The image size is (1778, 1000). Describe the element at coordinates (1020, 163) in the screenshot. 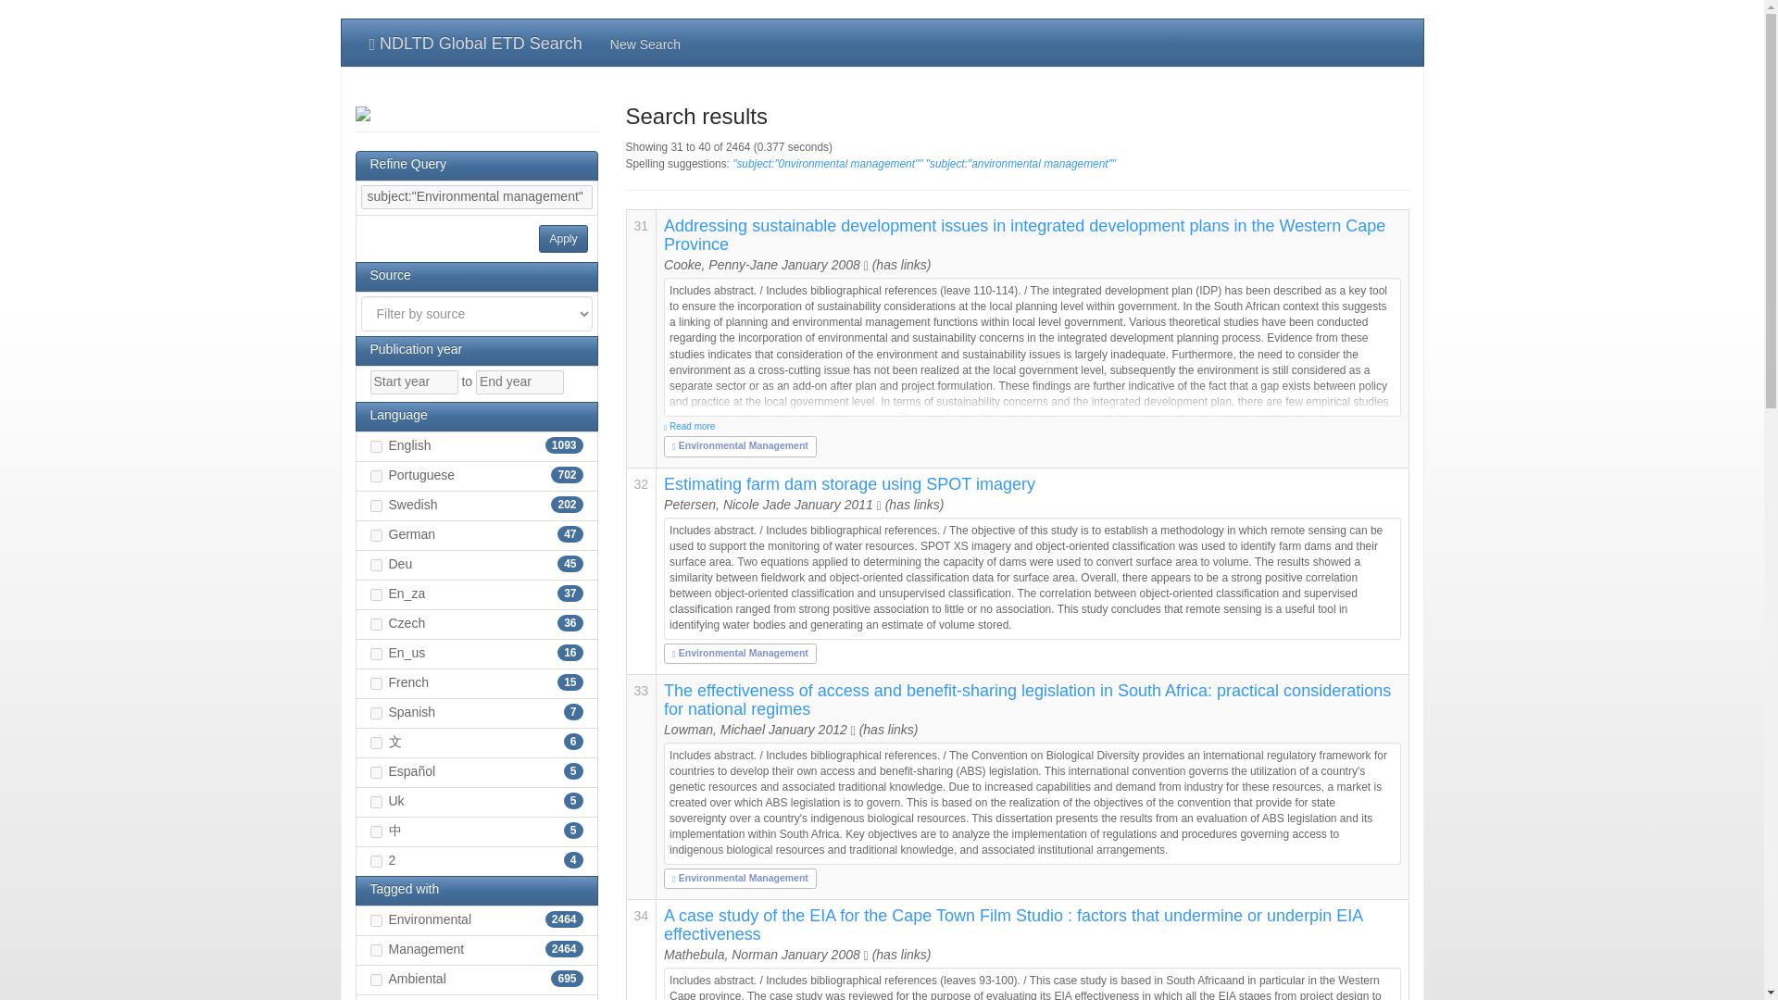

I see `"subject:"anvironmental management""` at that location.